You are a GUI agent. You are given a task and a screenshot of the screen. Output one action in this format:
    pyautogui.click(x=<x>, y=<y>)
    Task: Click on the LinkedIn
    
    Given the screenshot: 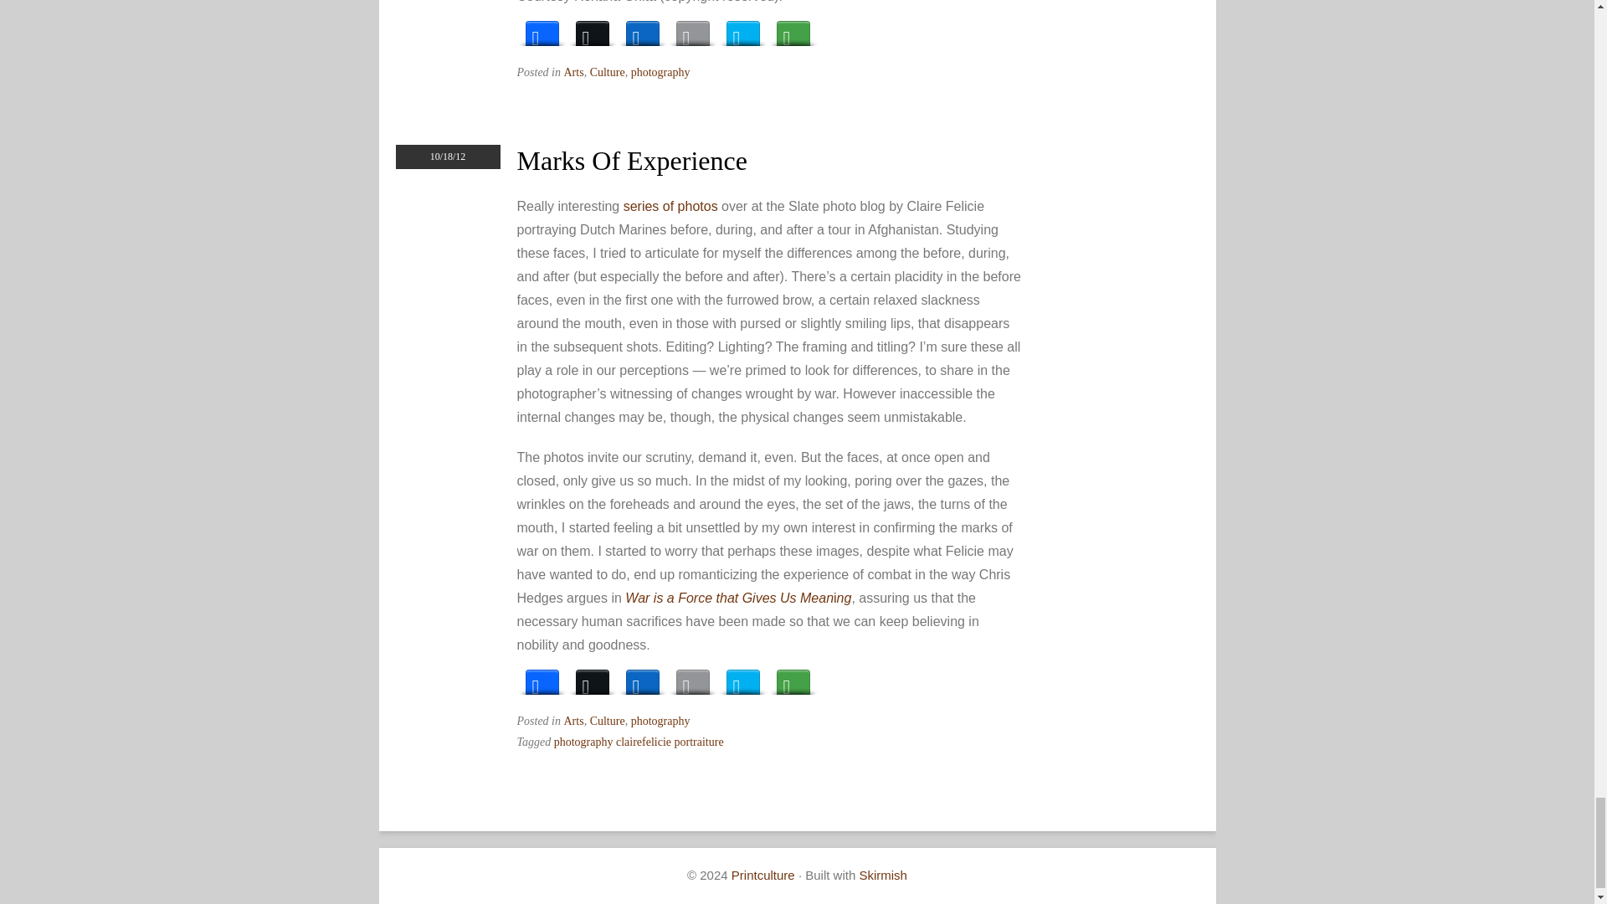 What is the action you would take?
    pyautogui.click(x=643, y=28)
    